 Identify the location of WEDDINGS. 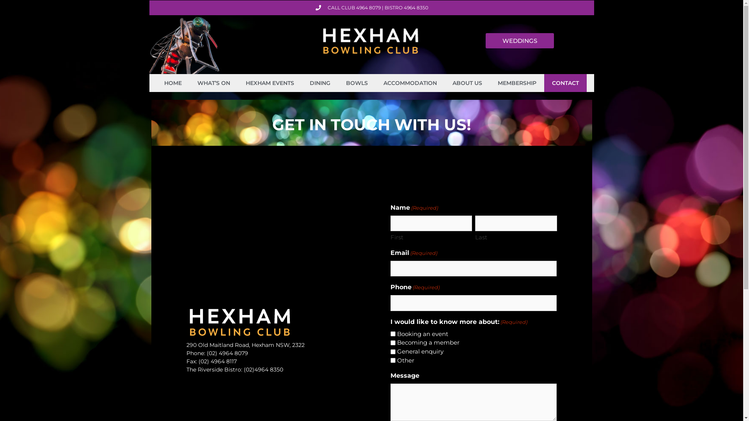
(520, 41).